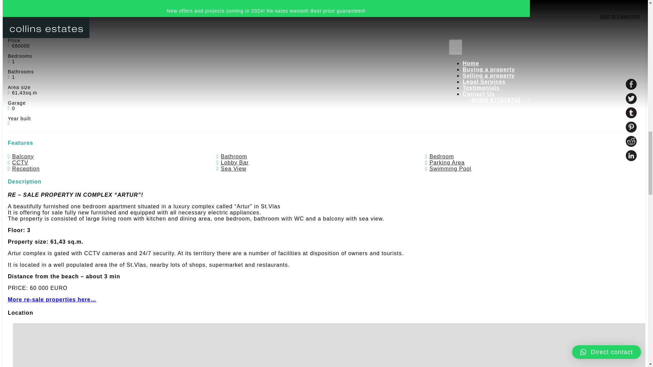 The image size is (653, 367). Describe the element at coordinates (23, 156) in the screenshot. I see `Balcony` at that location.